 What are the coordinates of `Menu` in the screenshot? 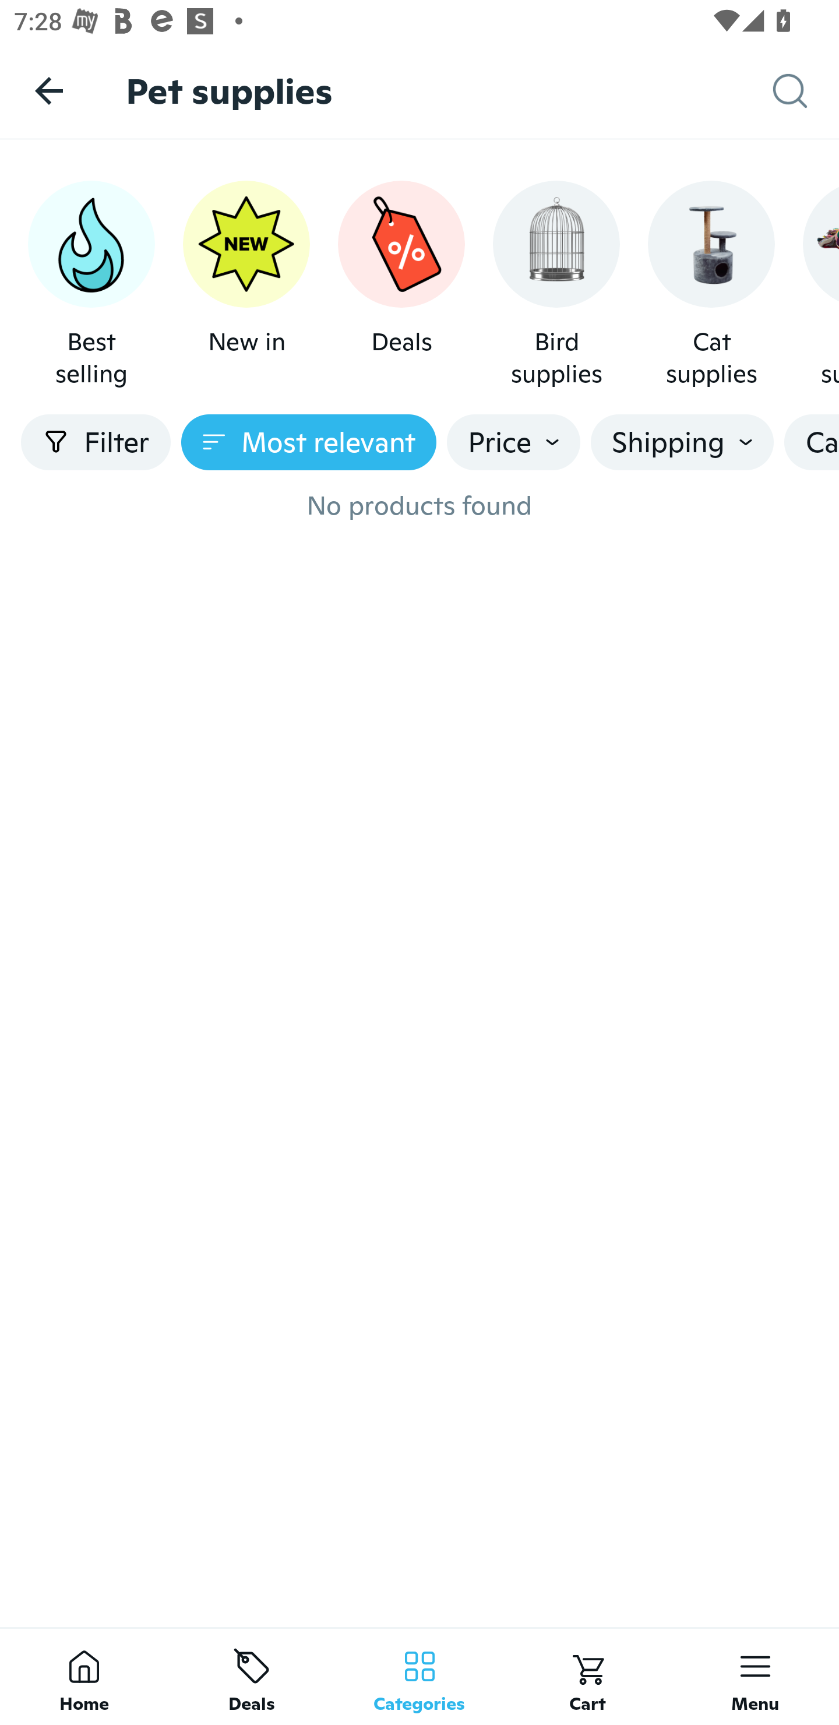 It's located at (755, 1676).